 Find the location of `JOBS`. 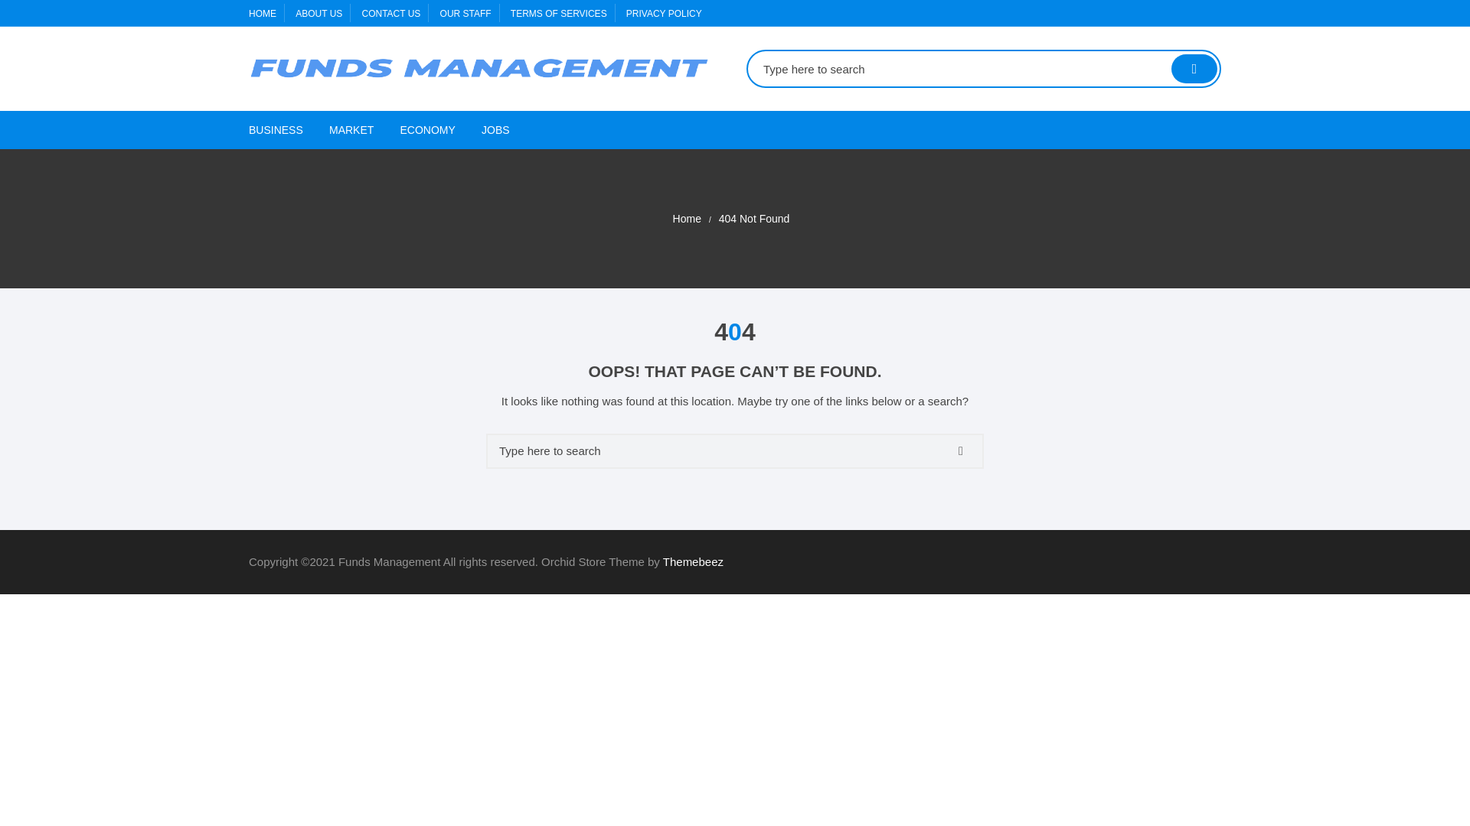

JOBS is located at coordinates (496, 130).